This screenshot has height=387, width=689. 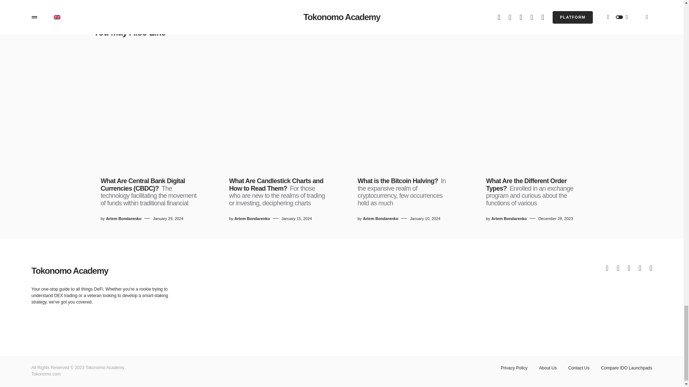 What do you see at coordinates (509, 219) in the screenshot?
I see `View all posts by Artem Bondarenko` at bounding box center [509, 219].